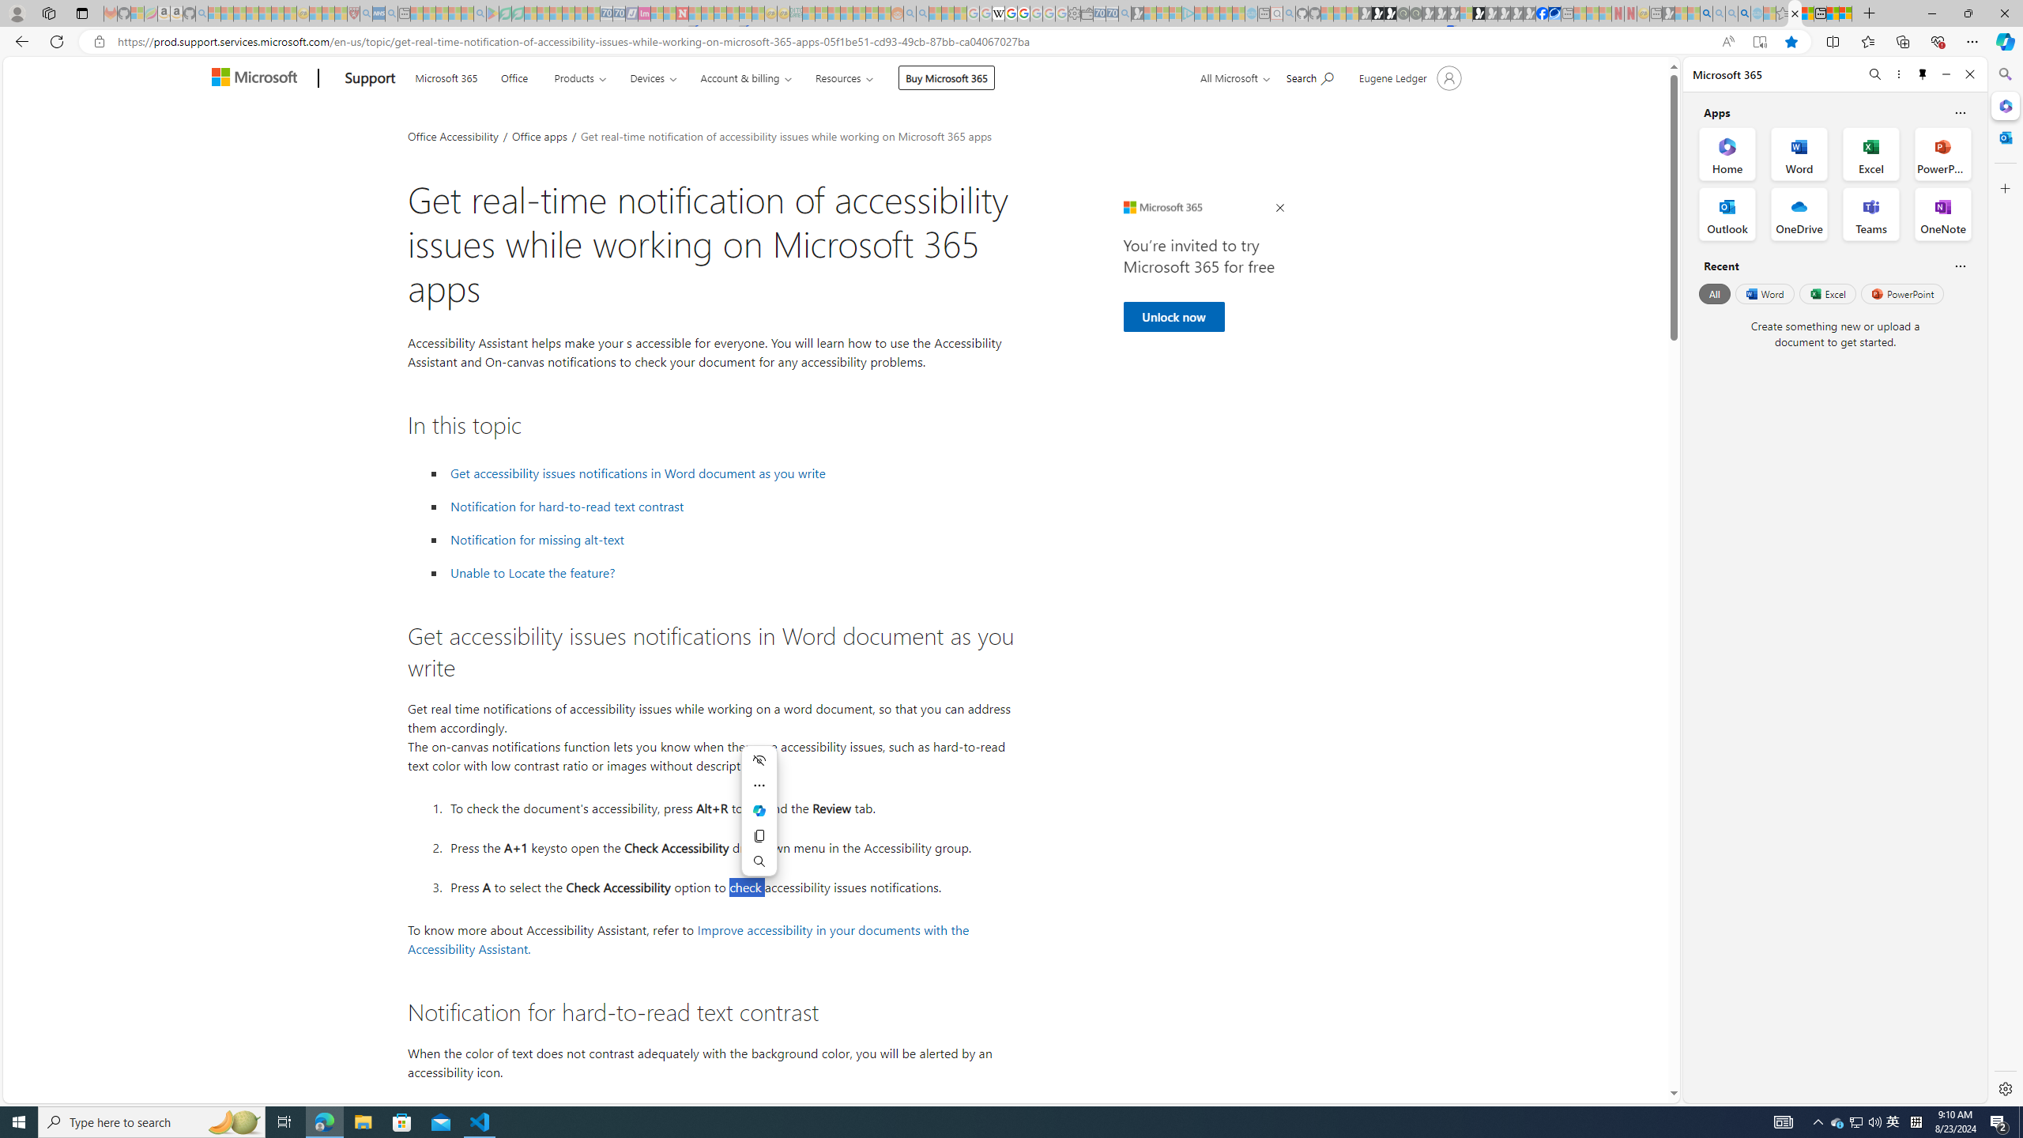 The width and height of the screenshot is (2023, 1138). What do you see at coordinates (514, 76) in the screenshot?
I see `Office` at bounding box center [514, 76].